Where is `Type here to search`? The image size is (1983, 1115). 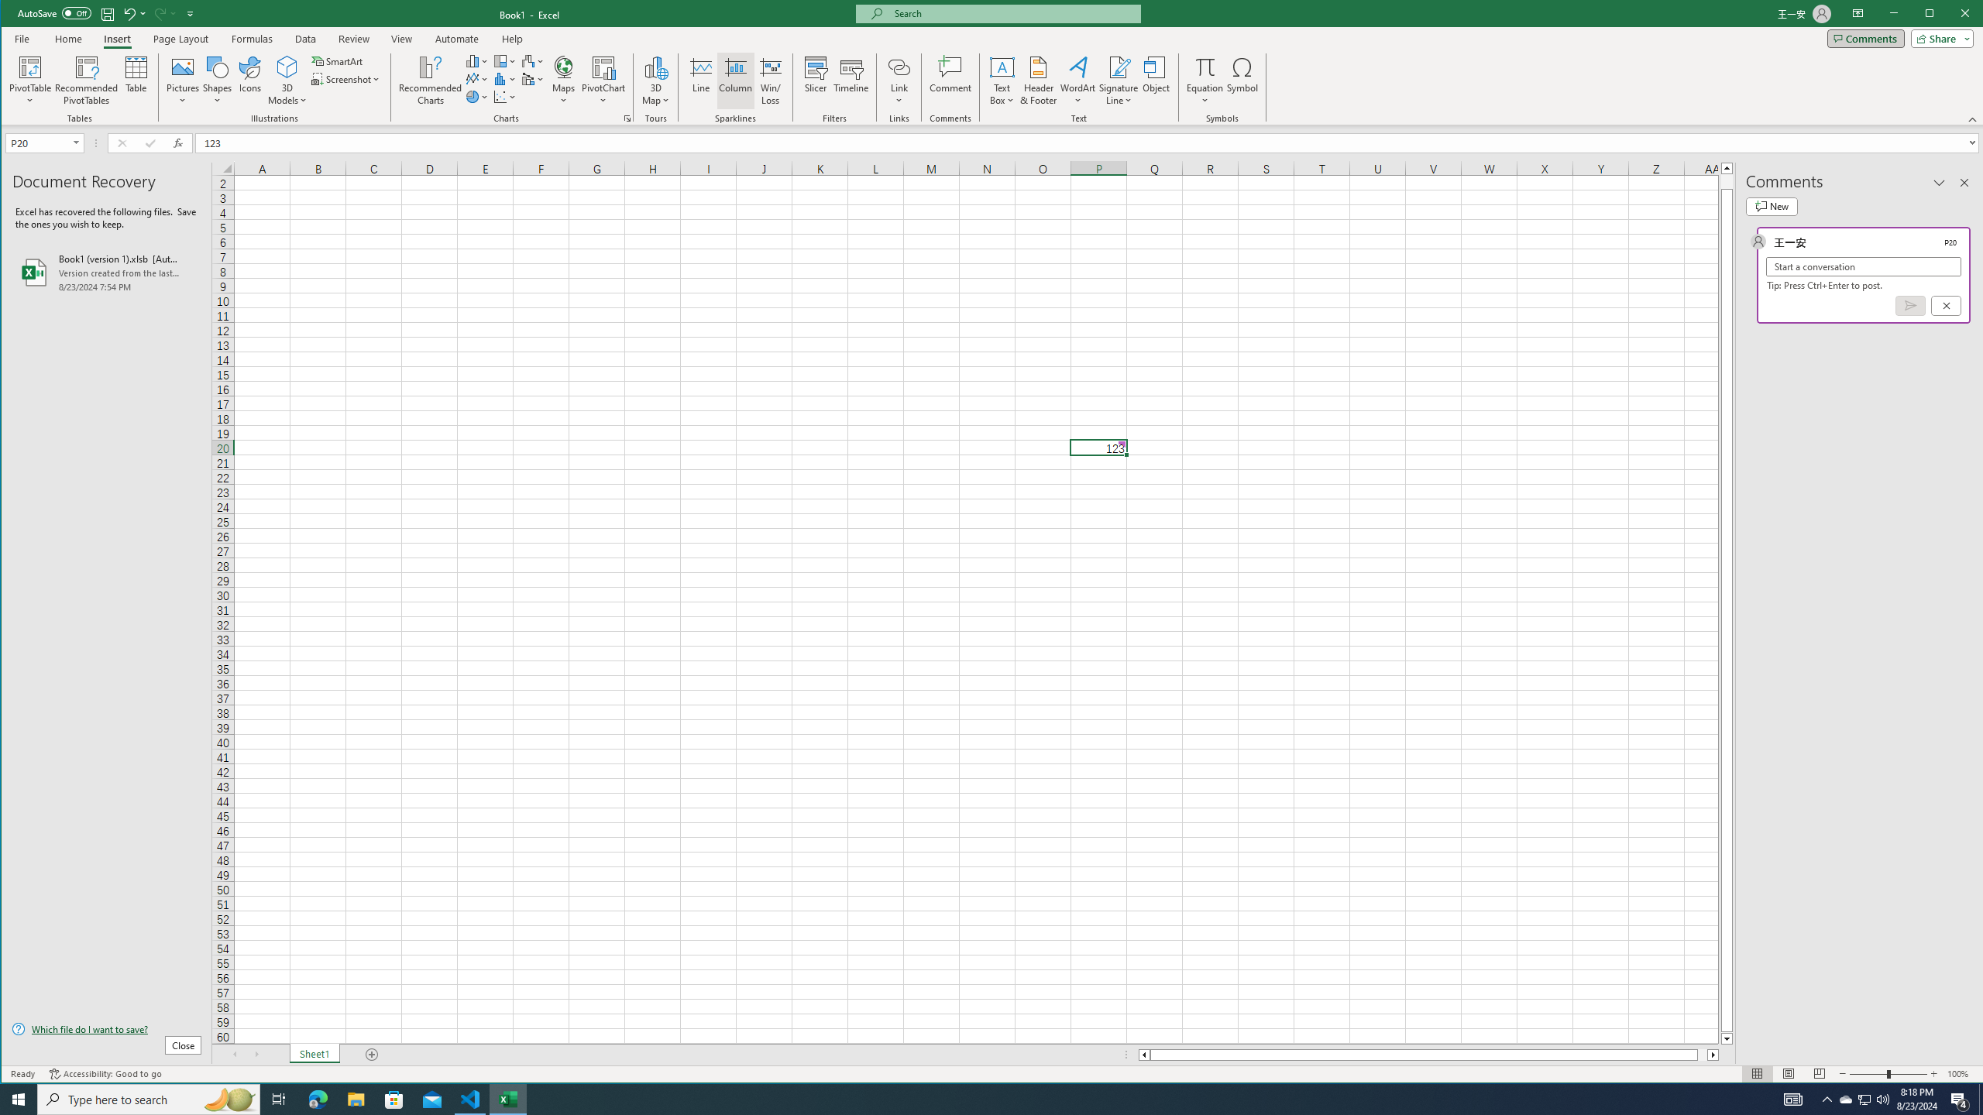 Type here to search is located at coordinates (149, 1100).